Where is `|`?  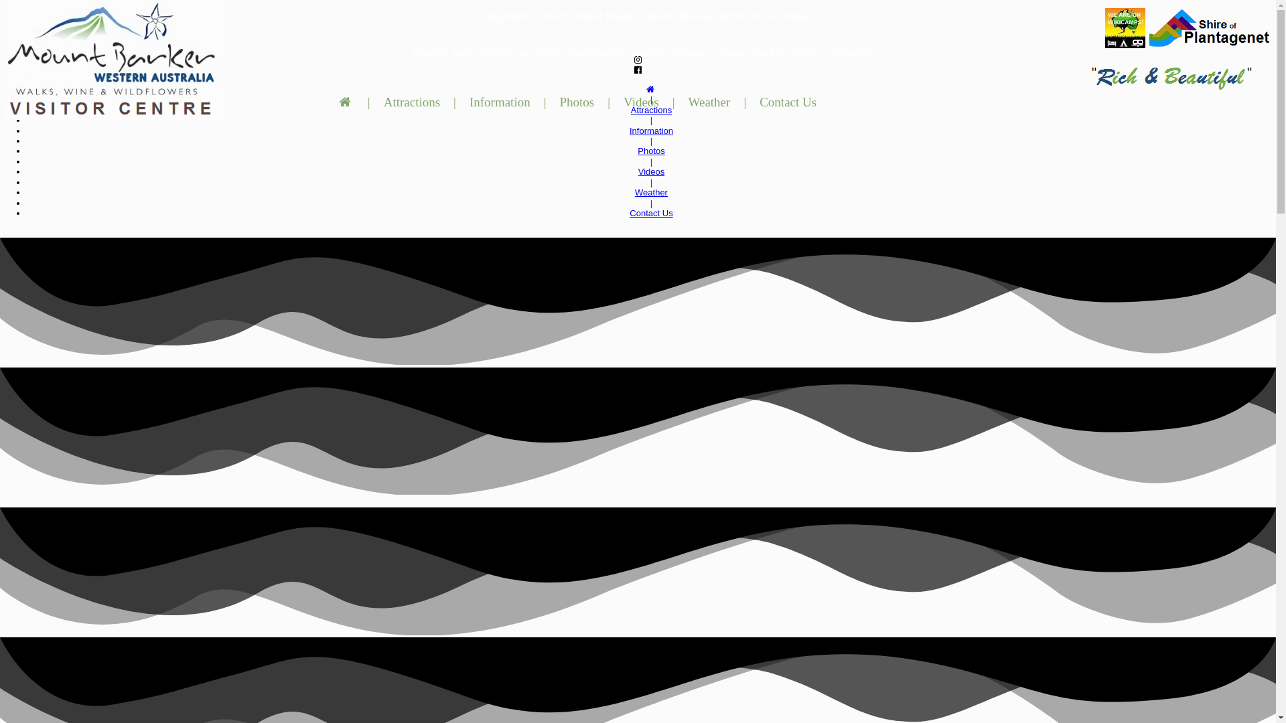 | is located at coordinates (651, 99).